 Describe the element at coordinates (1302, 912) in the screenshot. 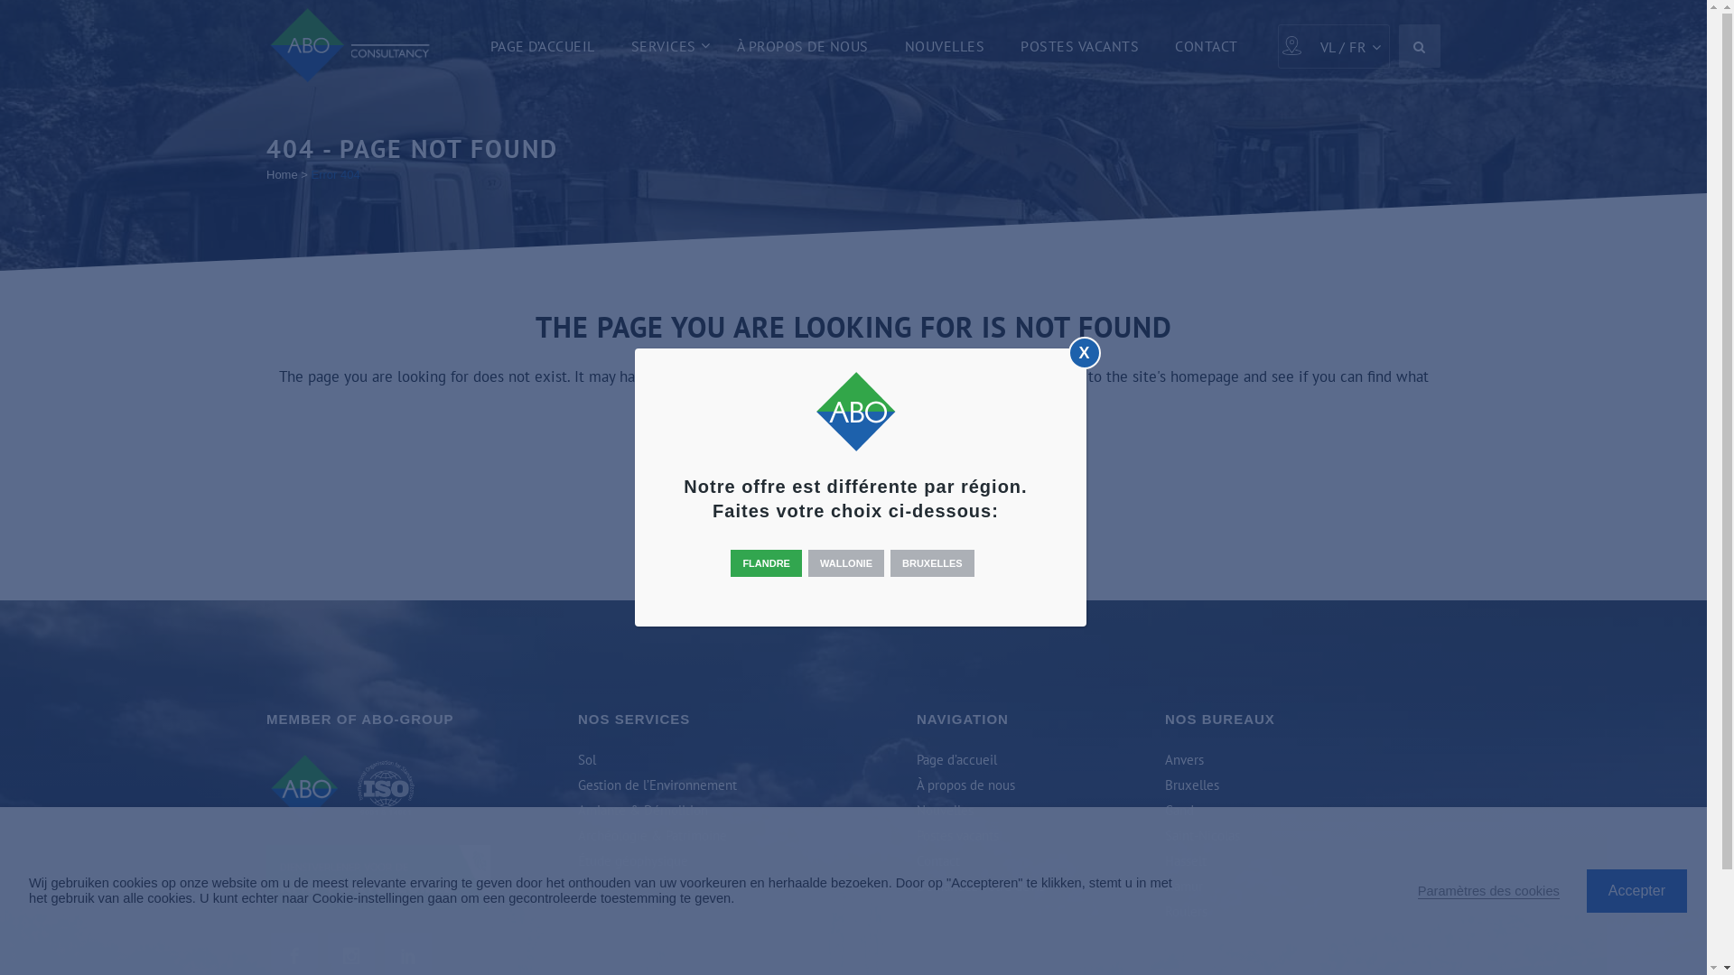

I see `Roulers` at that location.